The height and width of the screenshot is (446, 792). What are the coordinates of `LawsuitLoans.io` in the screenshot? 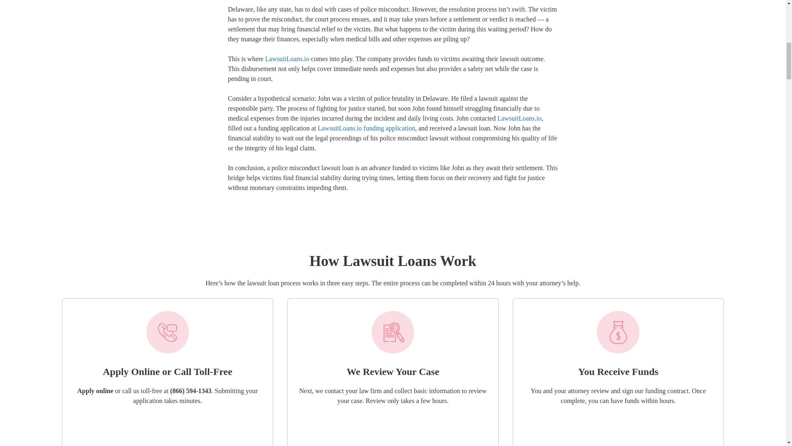 It's located at (519, 118).